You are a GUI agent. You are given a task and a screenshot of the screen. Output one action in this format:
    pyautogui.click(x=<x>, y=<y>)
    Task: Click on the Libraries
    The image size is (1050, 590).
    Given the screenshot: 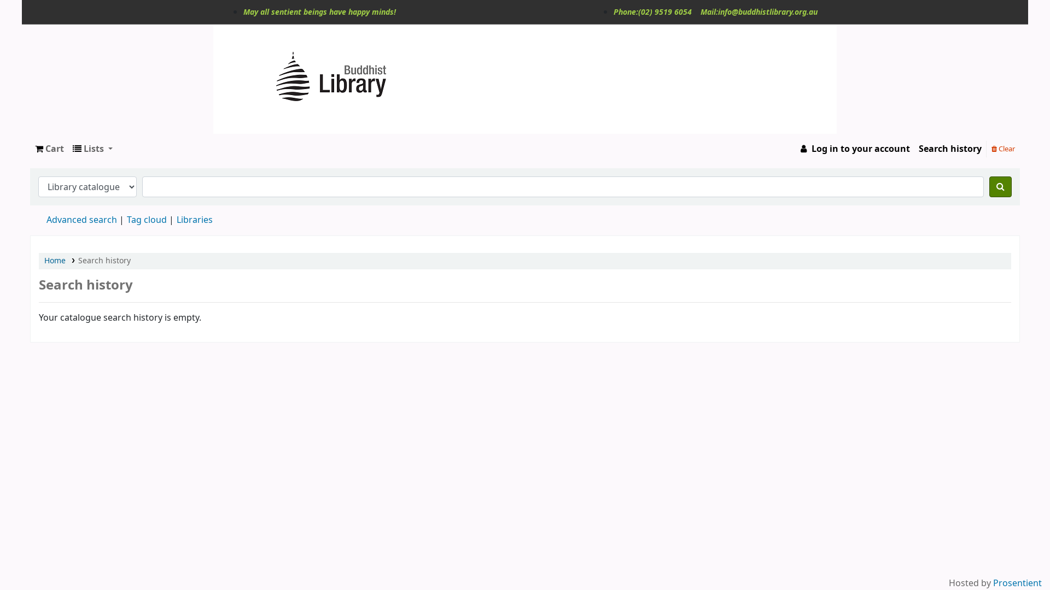 What is the action you would take?
    pyautogui.click(x=195, y=220)
    